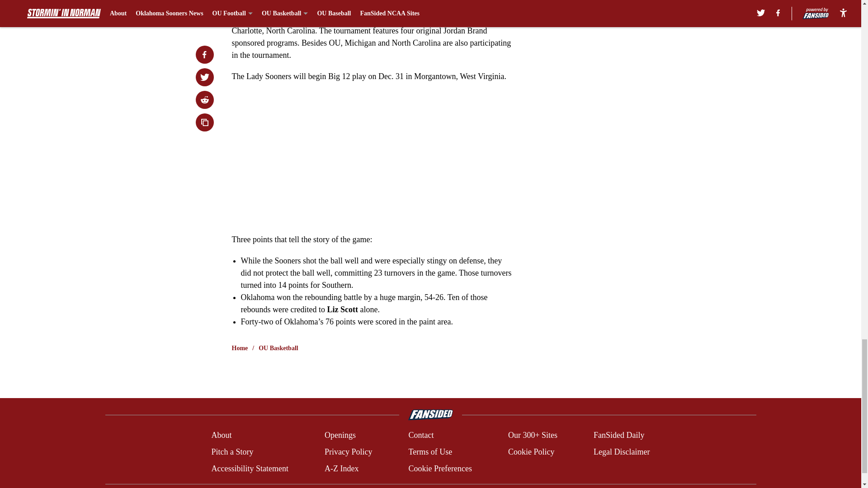 This screenshot has height=488, width=868. Describe the element at coordinates (430, 452) in the screenshot. I see `Terms of Use` at that location.